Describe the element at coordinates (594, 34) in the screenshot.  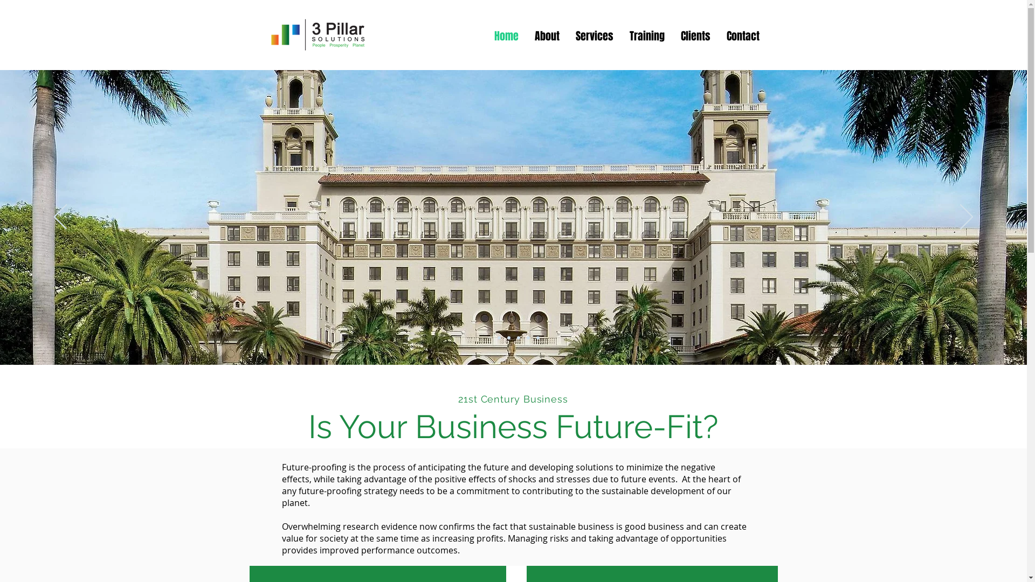
I see `Services` at that location.